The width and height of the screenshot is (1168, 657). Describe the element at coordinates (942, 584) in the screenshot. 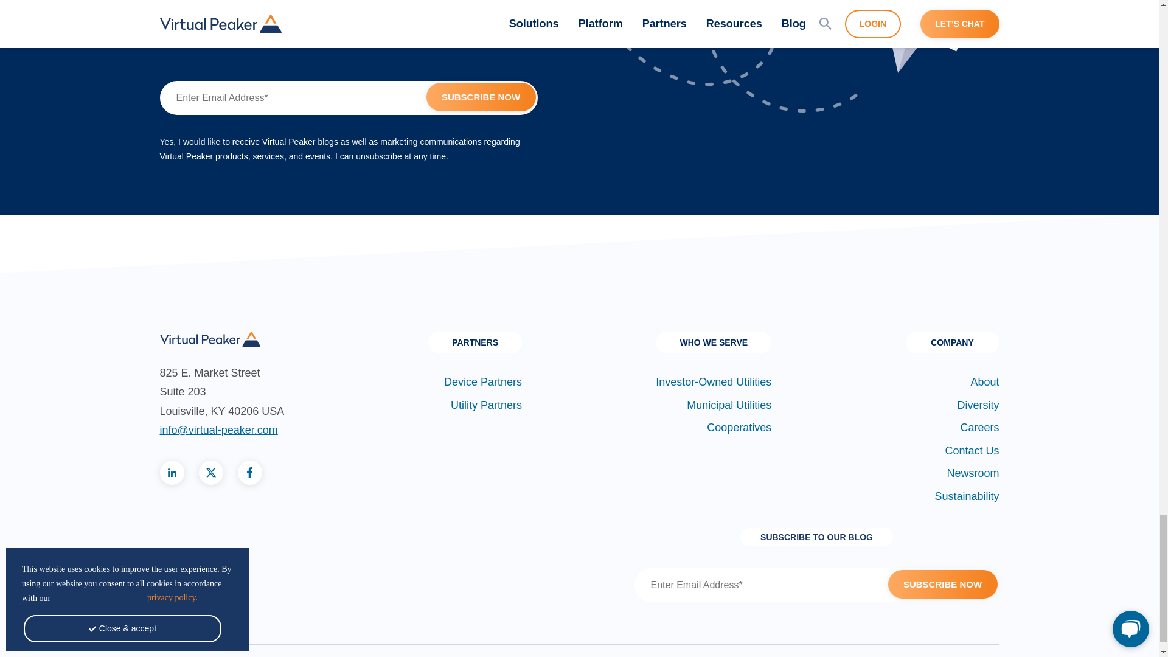

I see `Subscribe Now` at that location.